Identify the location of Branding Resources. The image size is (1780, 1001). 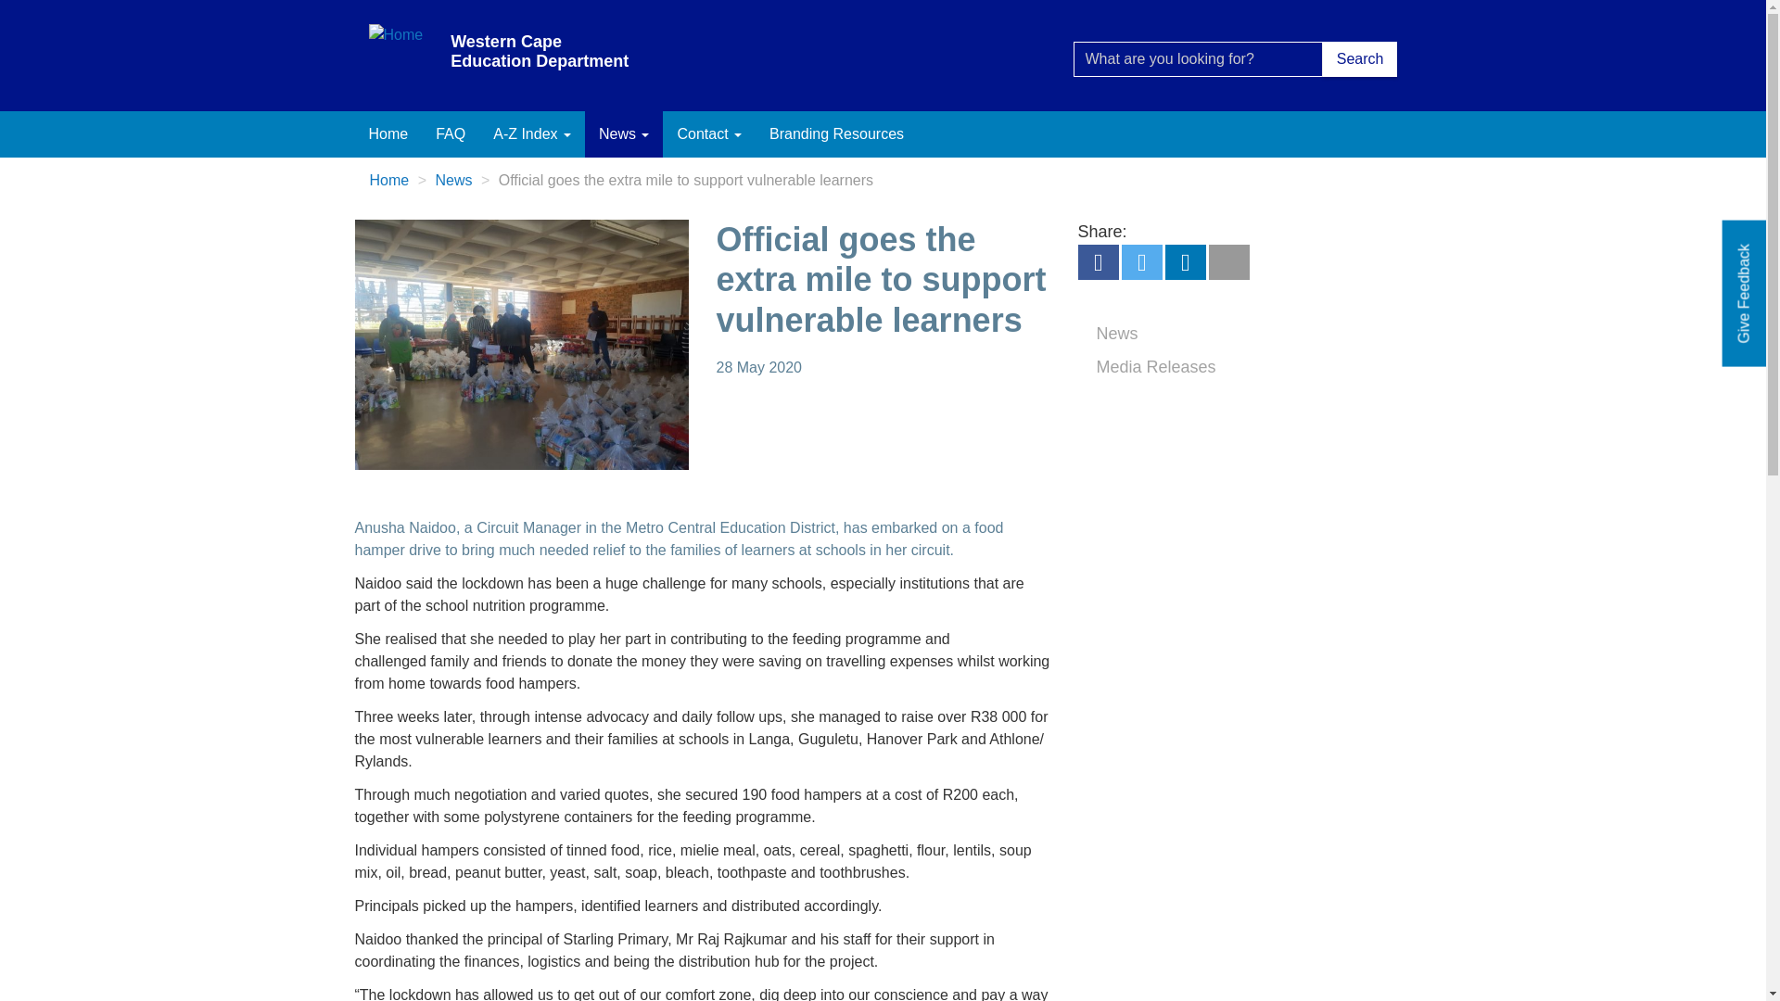
(836, 133).